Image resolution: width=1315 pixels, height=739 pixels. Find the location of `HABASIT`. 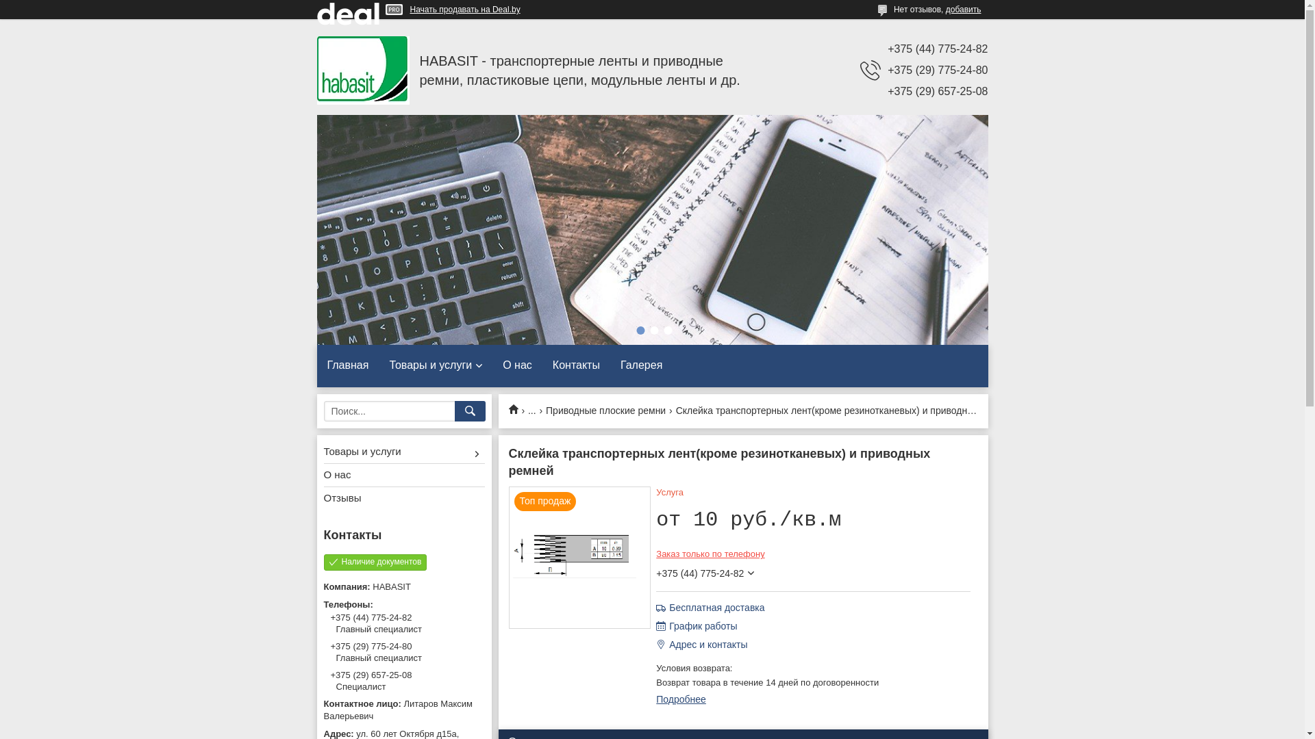

HABASIT is located at coordinates (363, 70).